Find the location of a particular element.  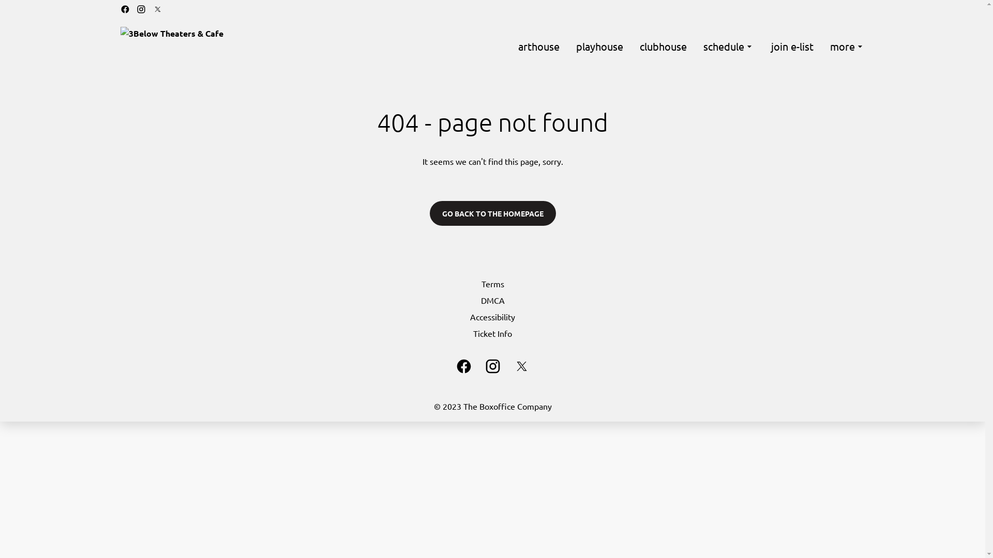

twitter is located at coordinates (521, 366).